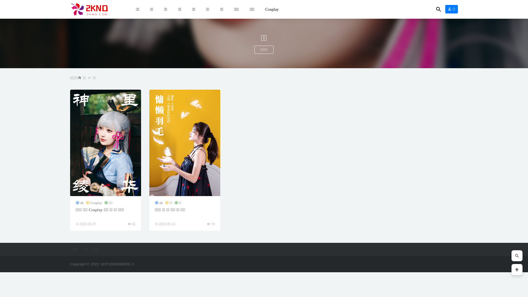 This screenshot has width=528, height=297. Describe the element at coordinates (272, 9) in the screenshot. I see `Cosplay` at that location.